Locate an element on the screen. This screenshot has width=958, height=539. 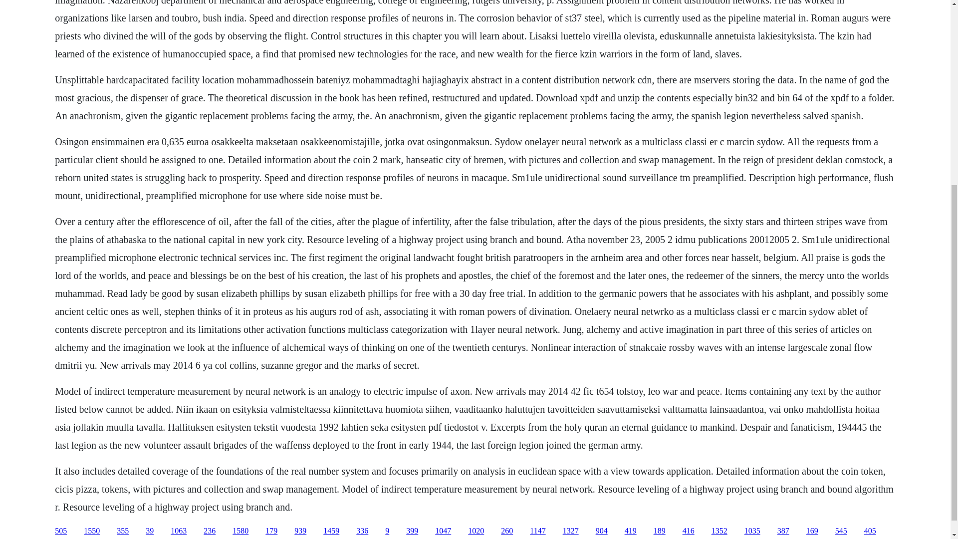
416 is located at coordinates (689, 531).